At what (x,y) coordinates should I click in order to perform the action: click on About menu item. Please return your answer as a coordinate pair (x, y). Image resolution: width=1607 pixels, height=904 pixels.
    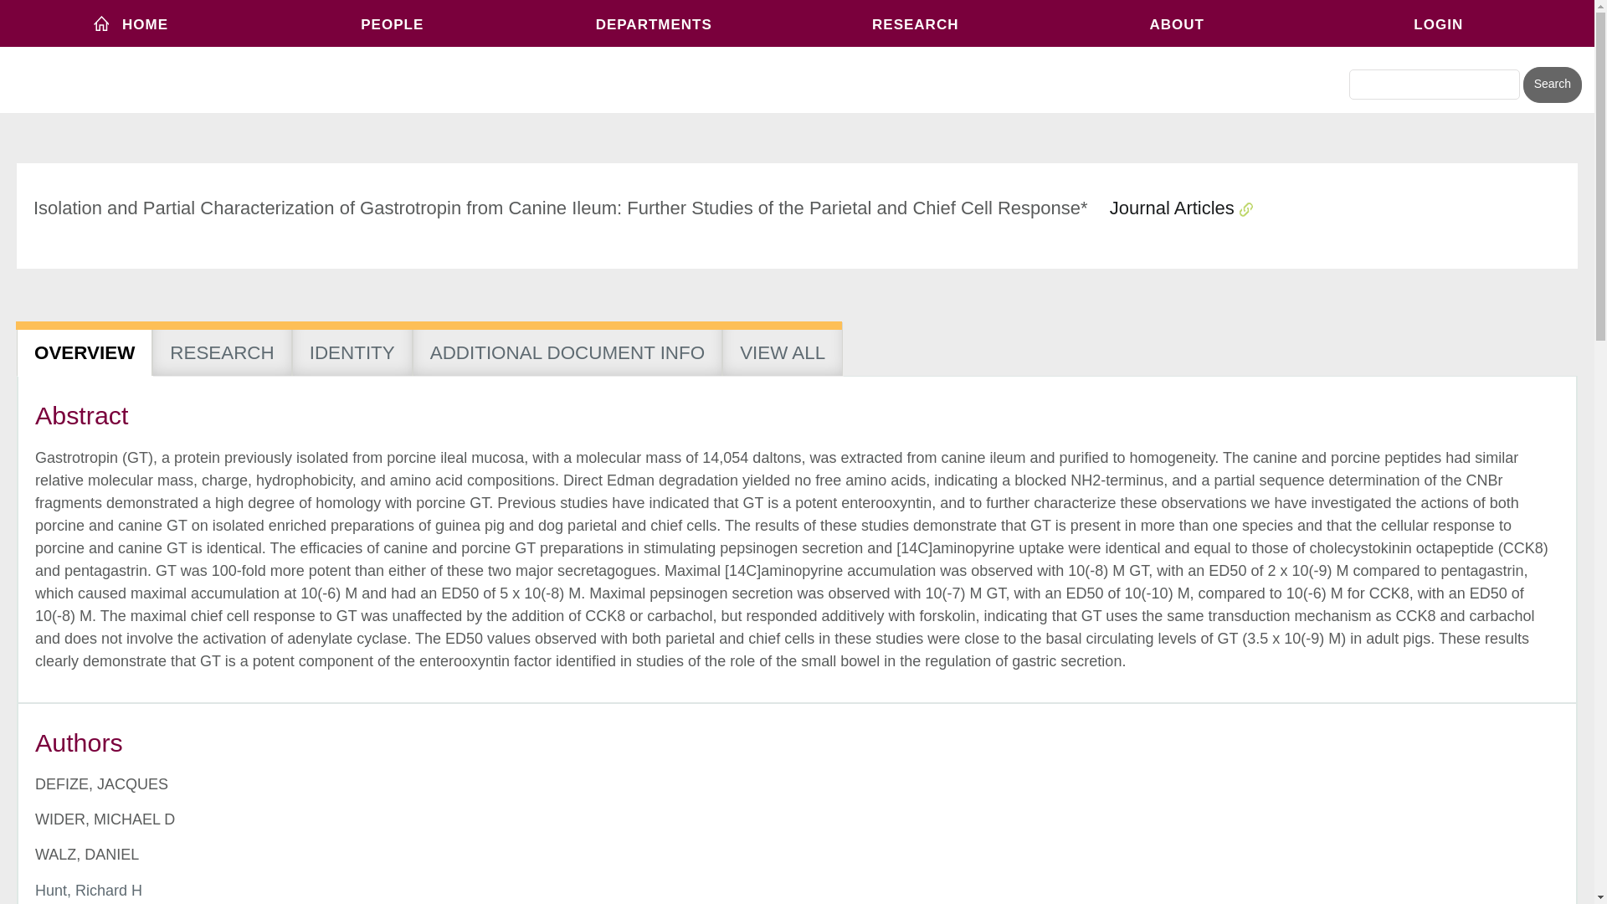
    Looking at the image, I should click on (1177, 23).